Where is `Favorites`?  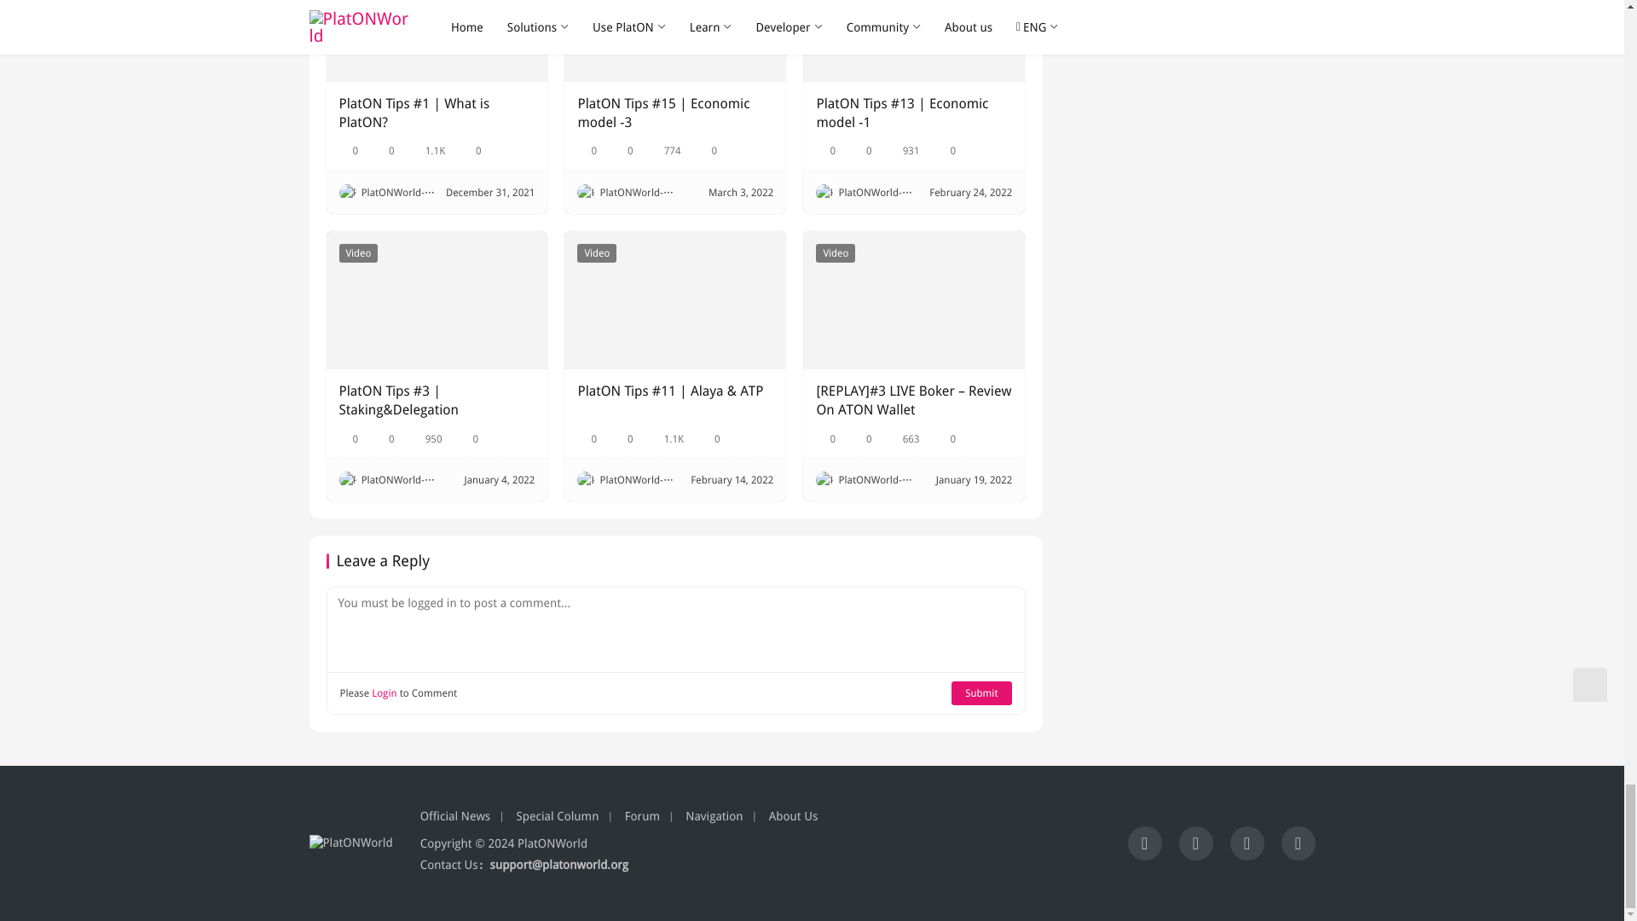 Favorites is located at coordinates (348, 150).